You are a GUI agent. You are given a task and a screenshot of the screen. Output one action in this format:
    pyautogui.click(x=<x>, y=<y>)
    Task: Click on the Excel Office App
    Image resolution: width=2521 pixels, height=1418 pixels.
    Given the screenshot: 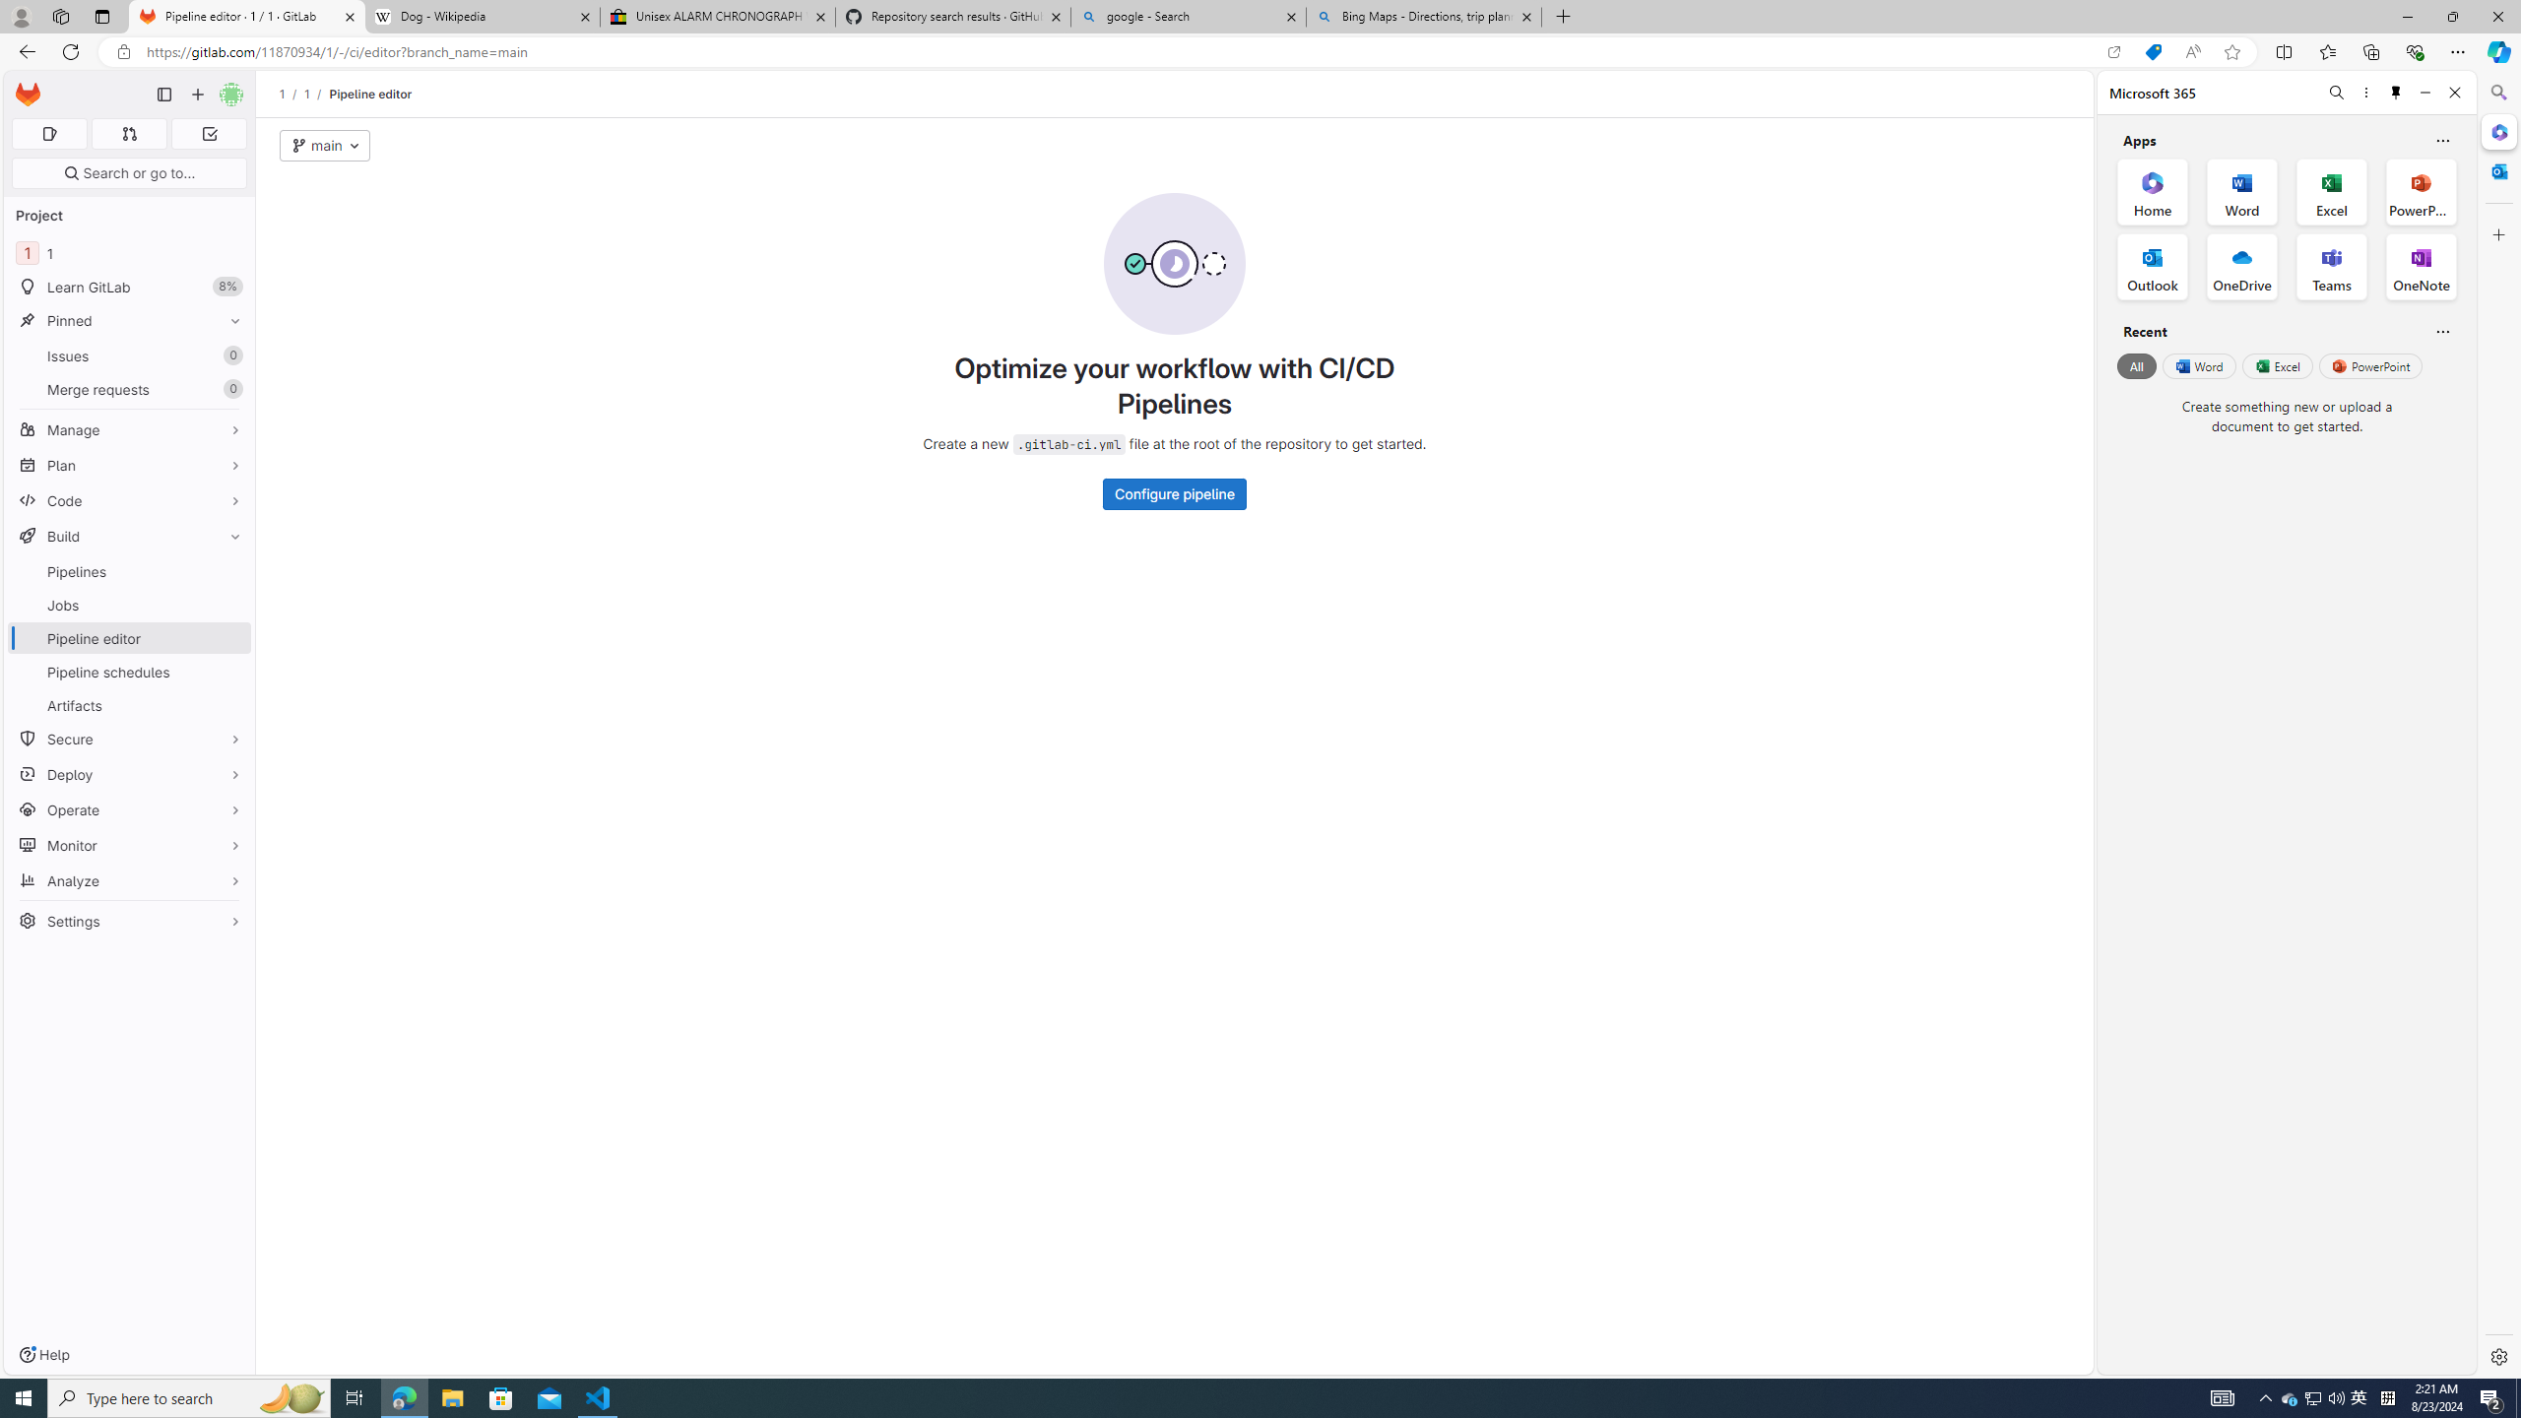 What is the action you would take?
    pyautogui.click(x=2332, y=191)
    